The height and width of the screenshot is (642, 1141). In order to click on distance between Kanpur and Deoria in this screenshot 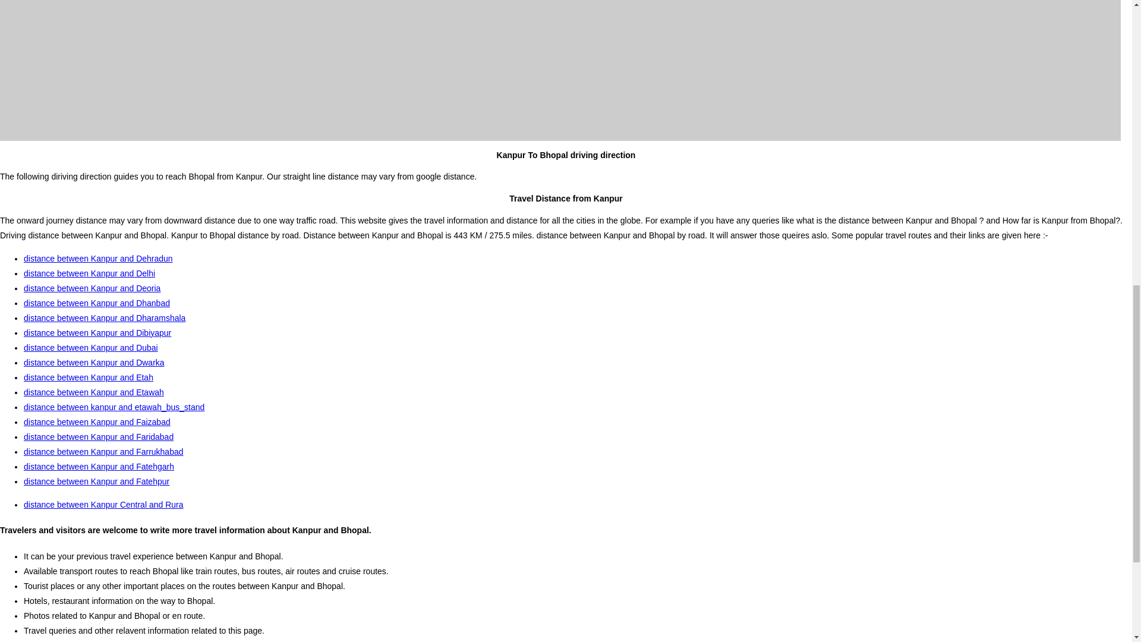, I will do `click(92, 288)`.